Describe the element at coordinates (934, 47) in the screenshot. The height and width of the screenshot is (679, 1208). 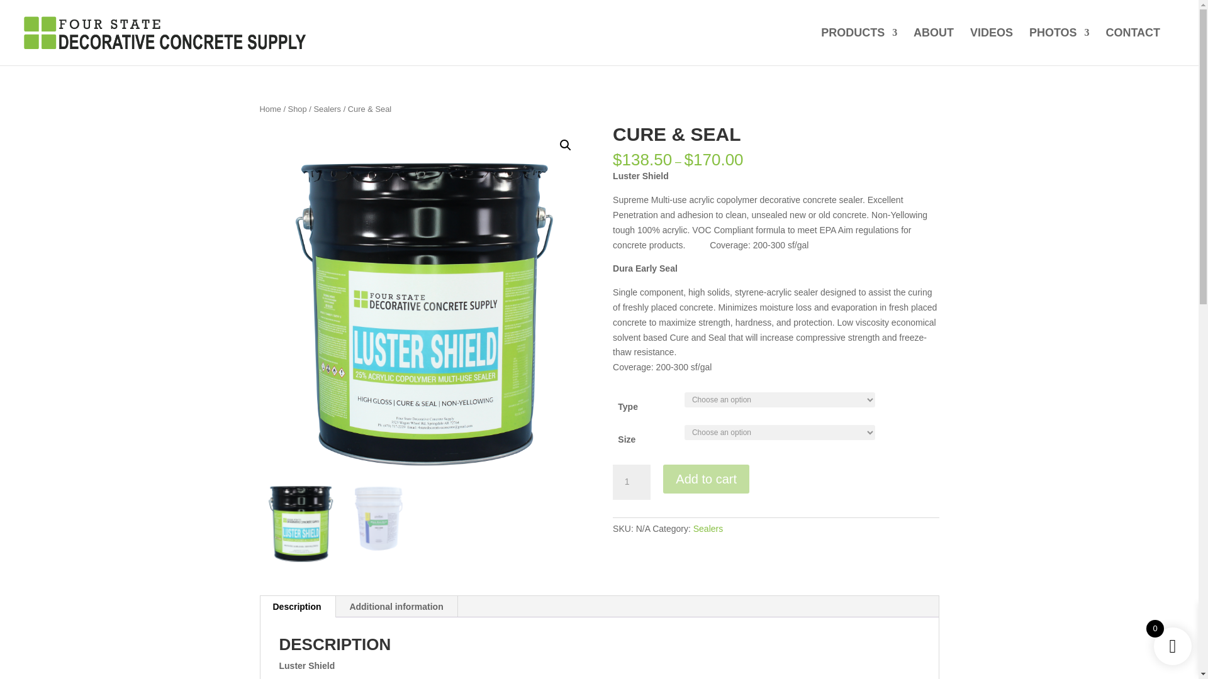
I see `ABOUT` at that location.